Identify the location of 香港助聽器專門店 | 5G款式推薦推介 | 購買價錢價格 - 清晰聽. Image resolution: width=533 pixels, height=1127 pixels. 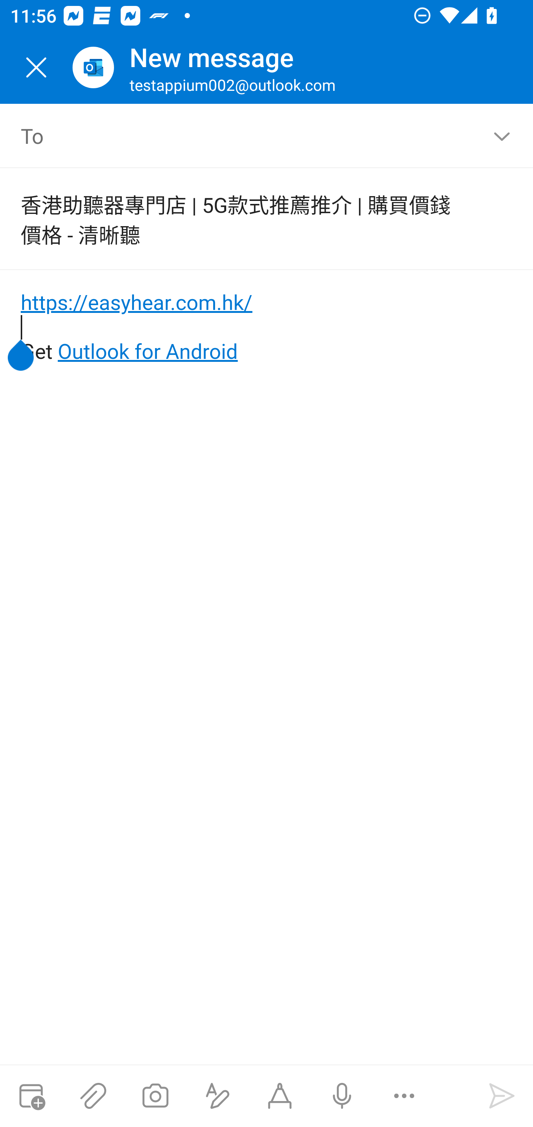
(246, 218).